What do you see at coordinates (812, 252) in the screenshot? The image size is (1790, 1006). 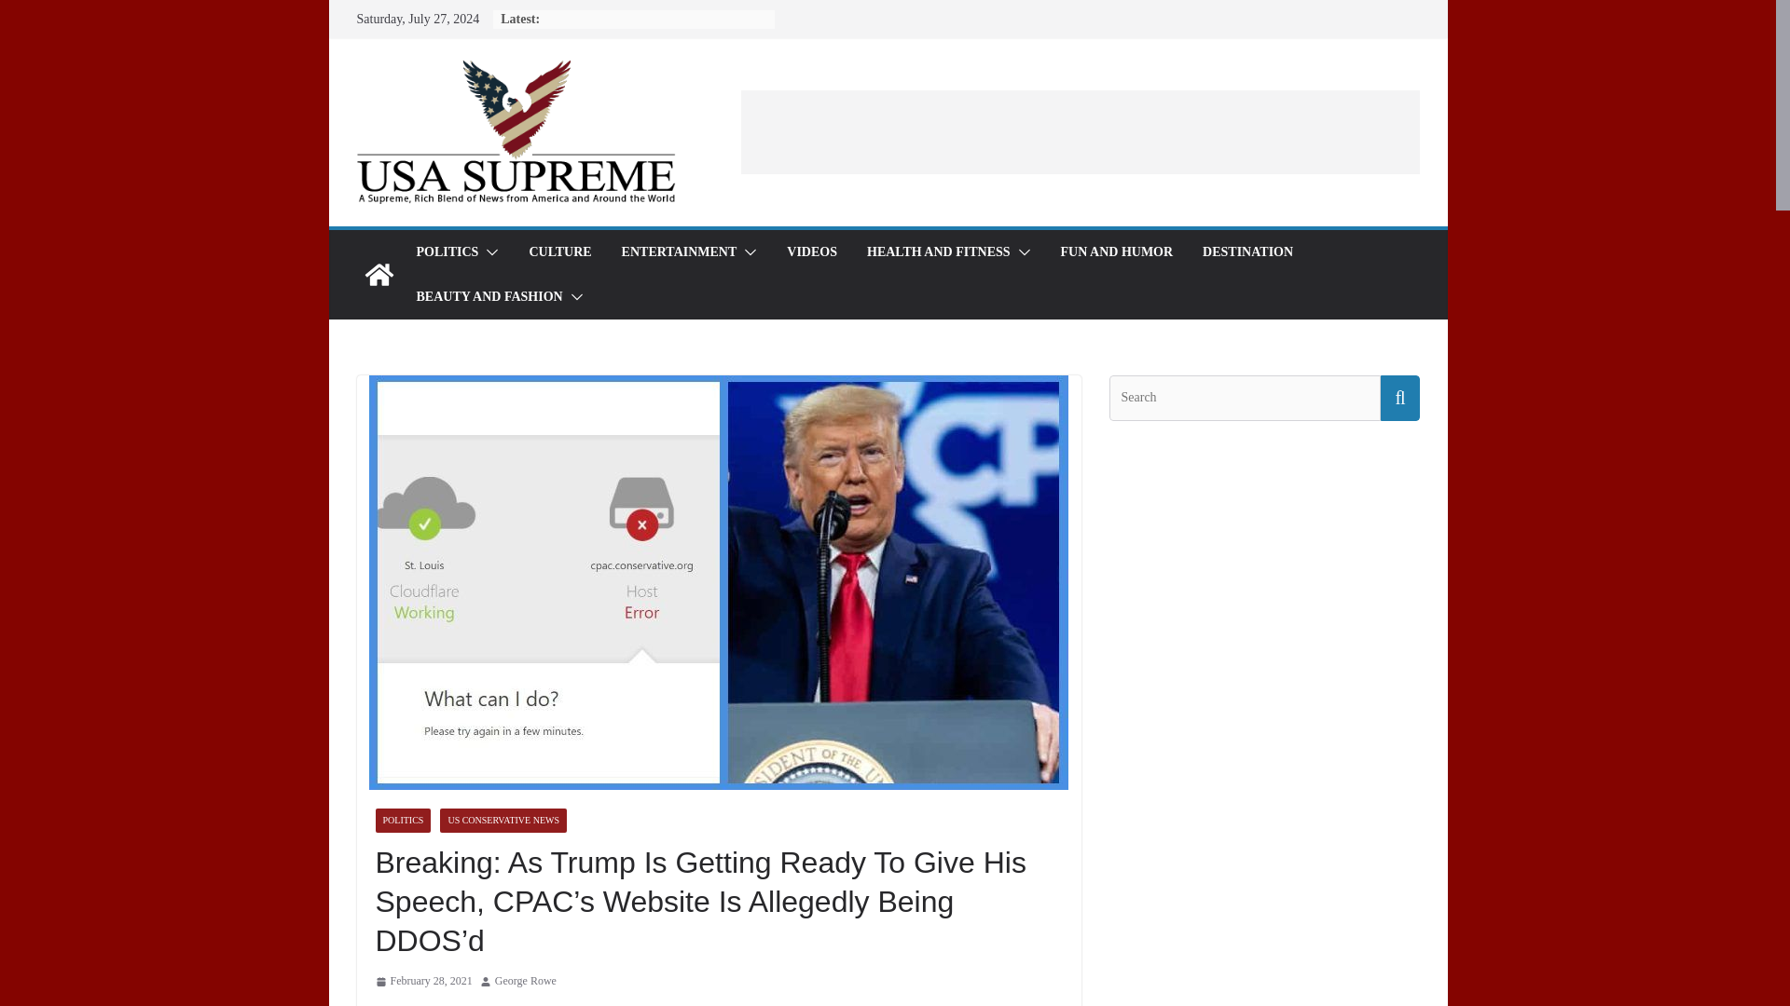 I see `VIDEOS` at bounding box center [812, 252].